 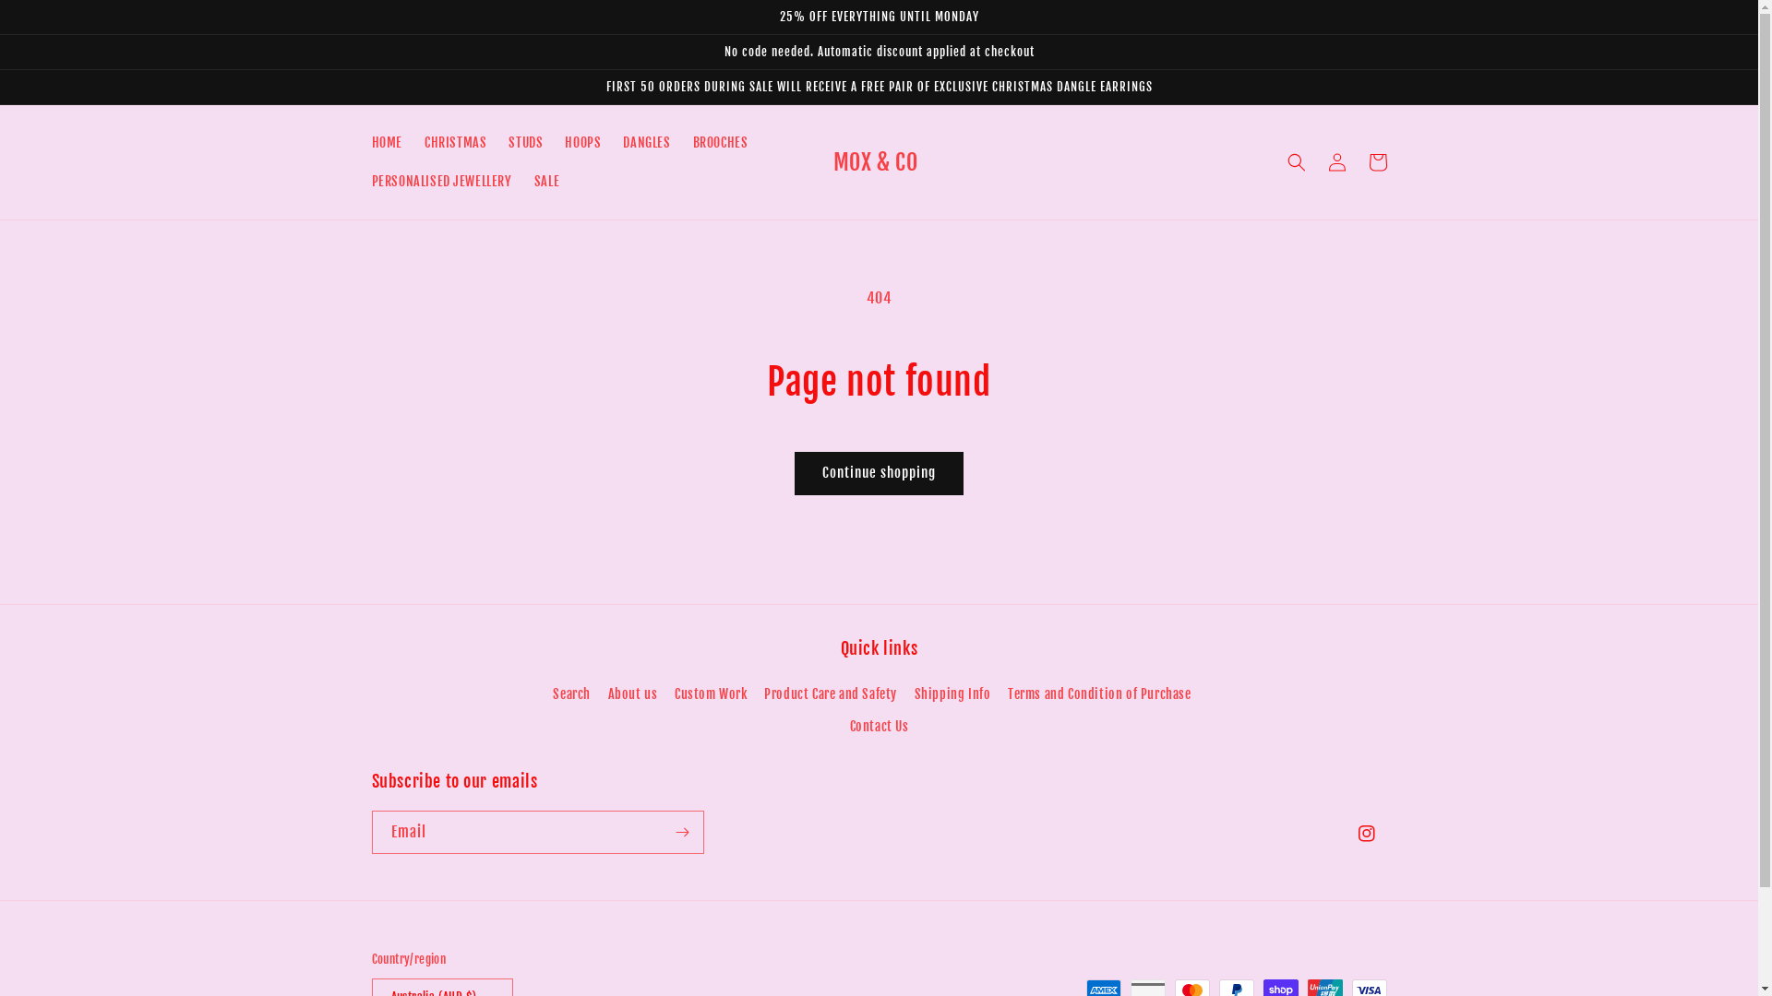 I want to click on HOOPS, so click(x=583, y=143).